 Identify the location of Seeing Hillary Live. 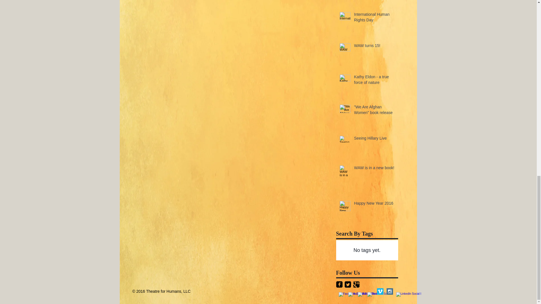
(374, 139).